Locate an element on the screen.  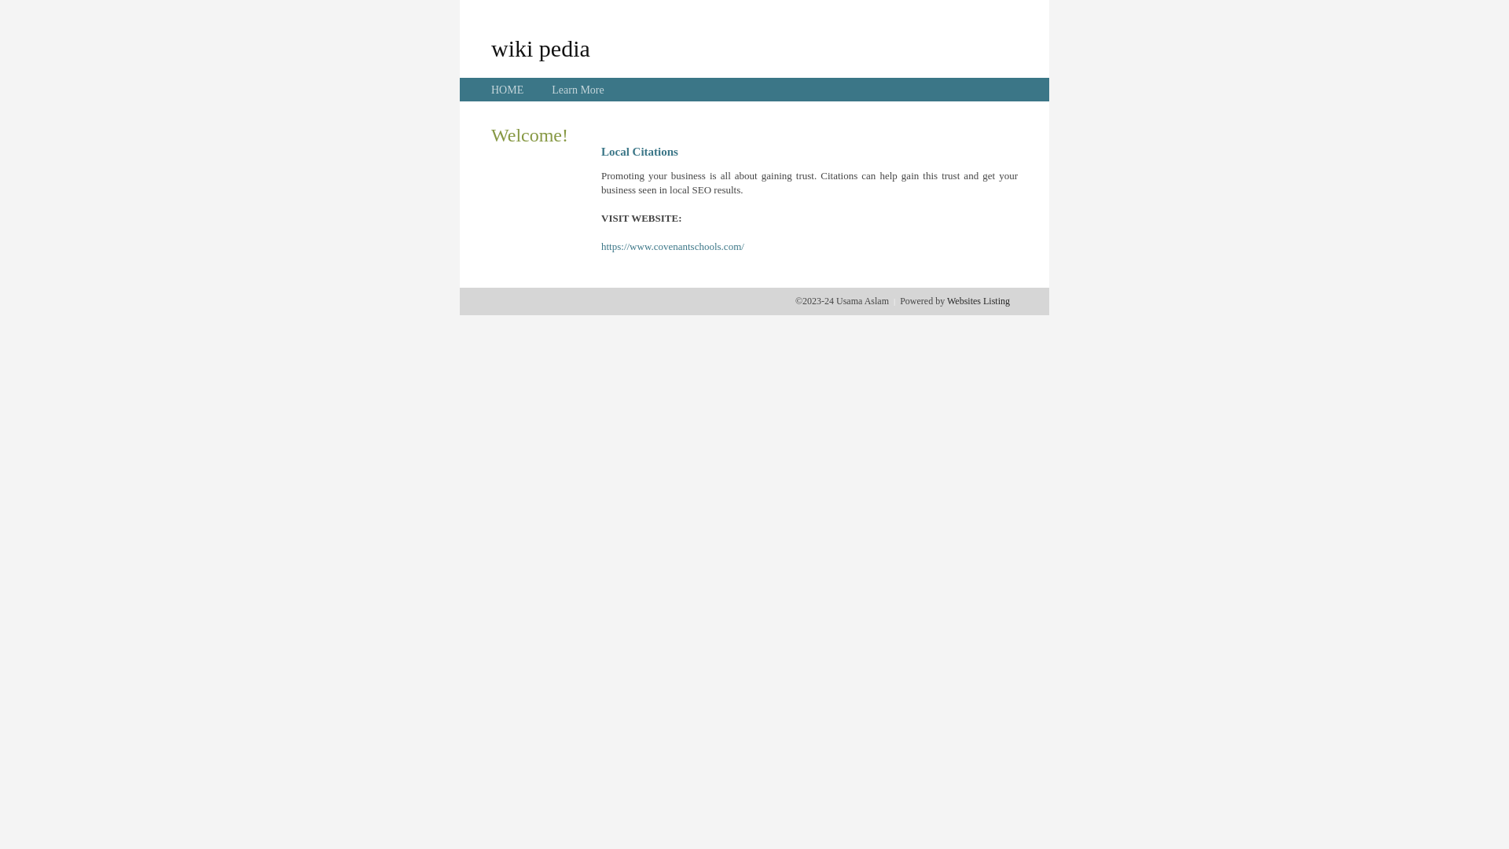
https://www.covenantschools.com/ is located at coordinates (673, 247).